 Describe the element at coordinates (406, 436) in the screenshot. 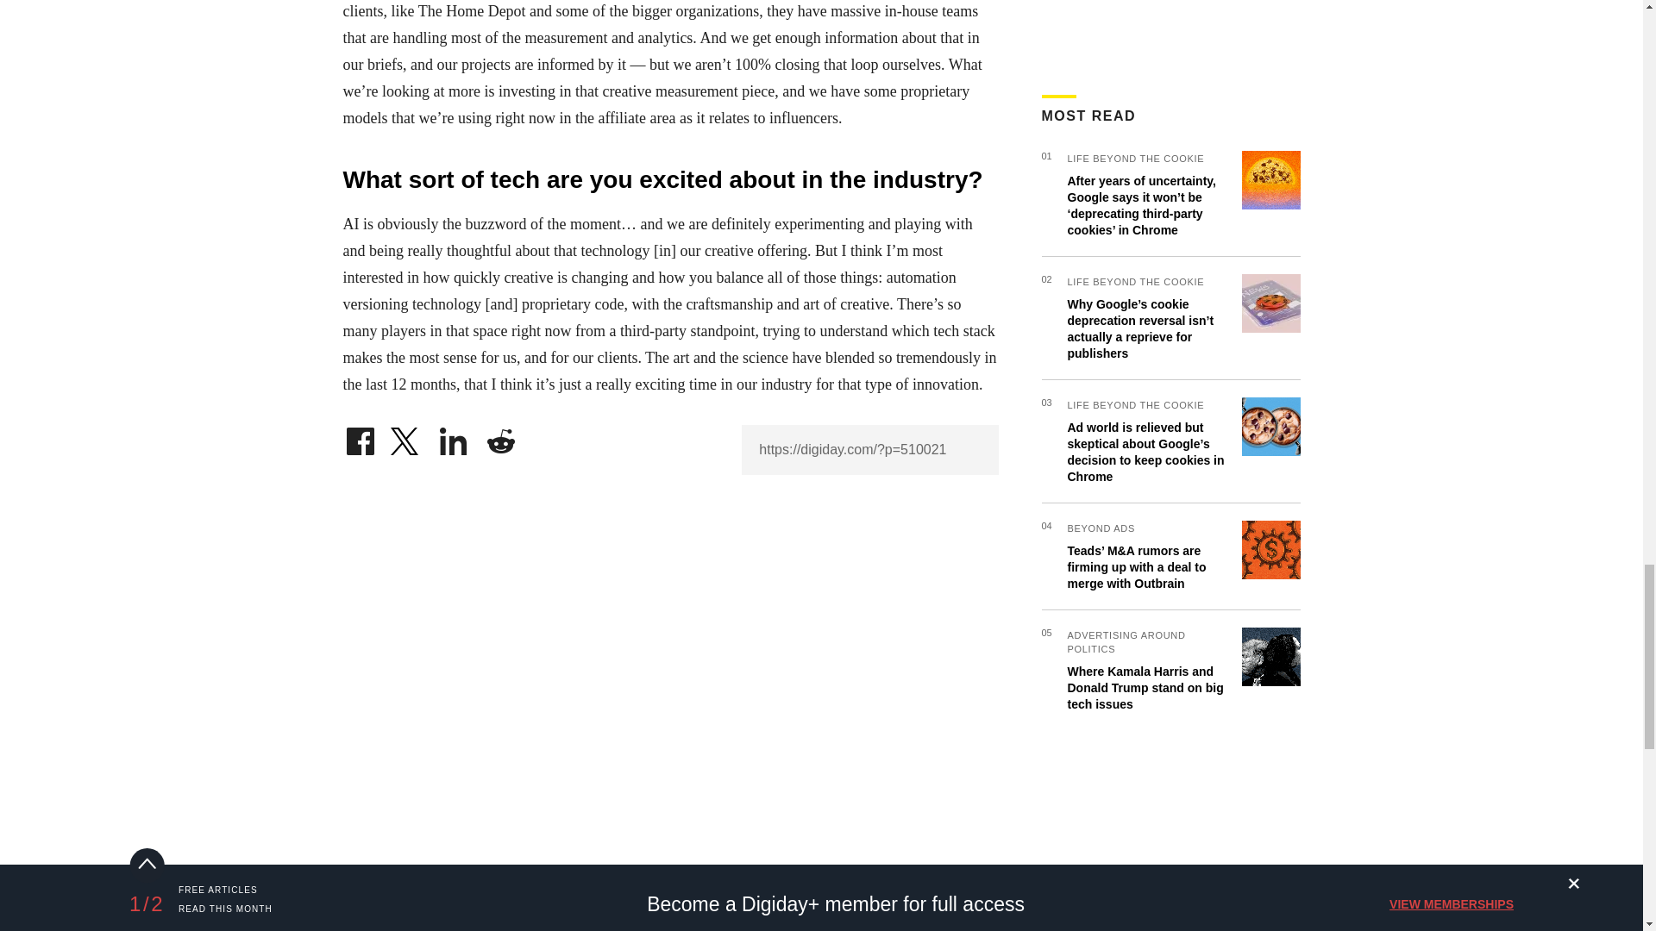

I see `Share on Twitter` at that location.